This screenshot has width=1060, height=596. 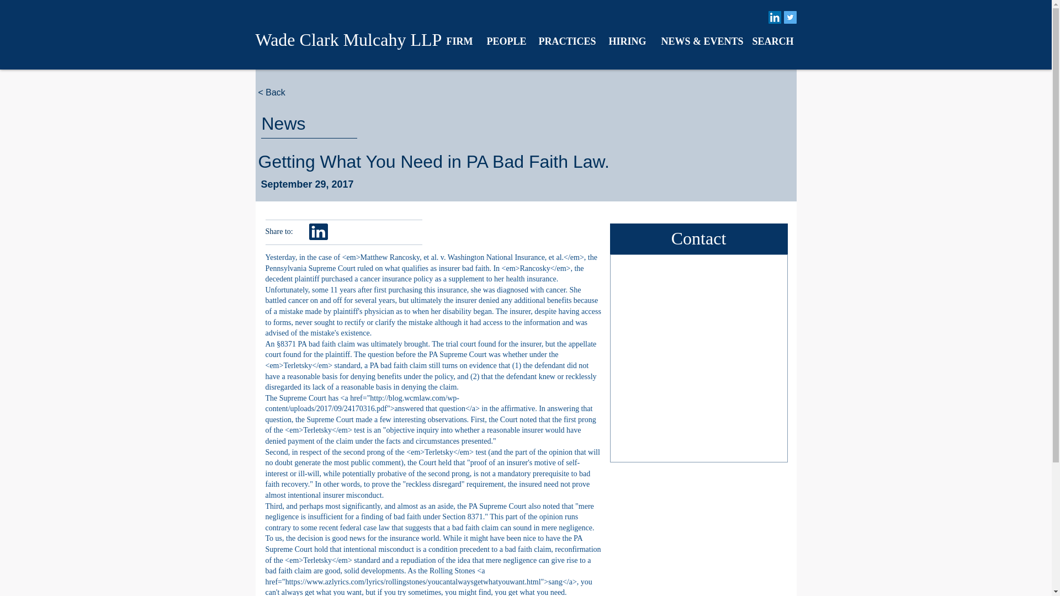 What do you see at coordinates (348, 40) in the screenshot?
I see `Wade Clark Mulcahy LLP` at bounding box center [348, 40].